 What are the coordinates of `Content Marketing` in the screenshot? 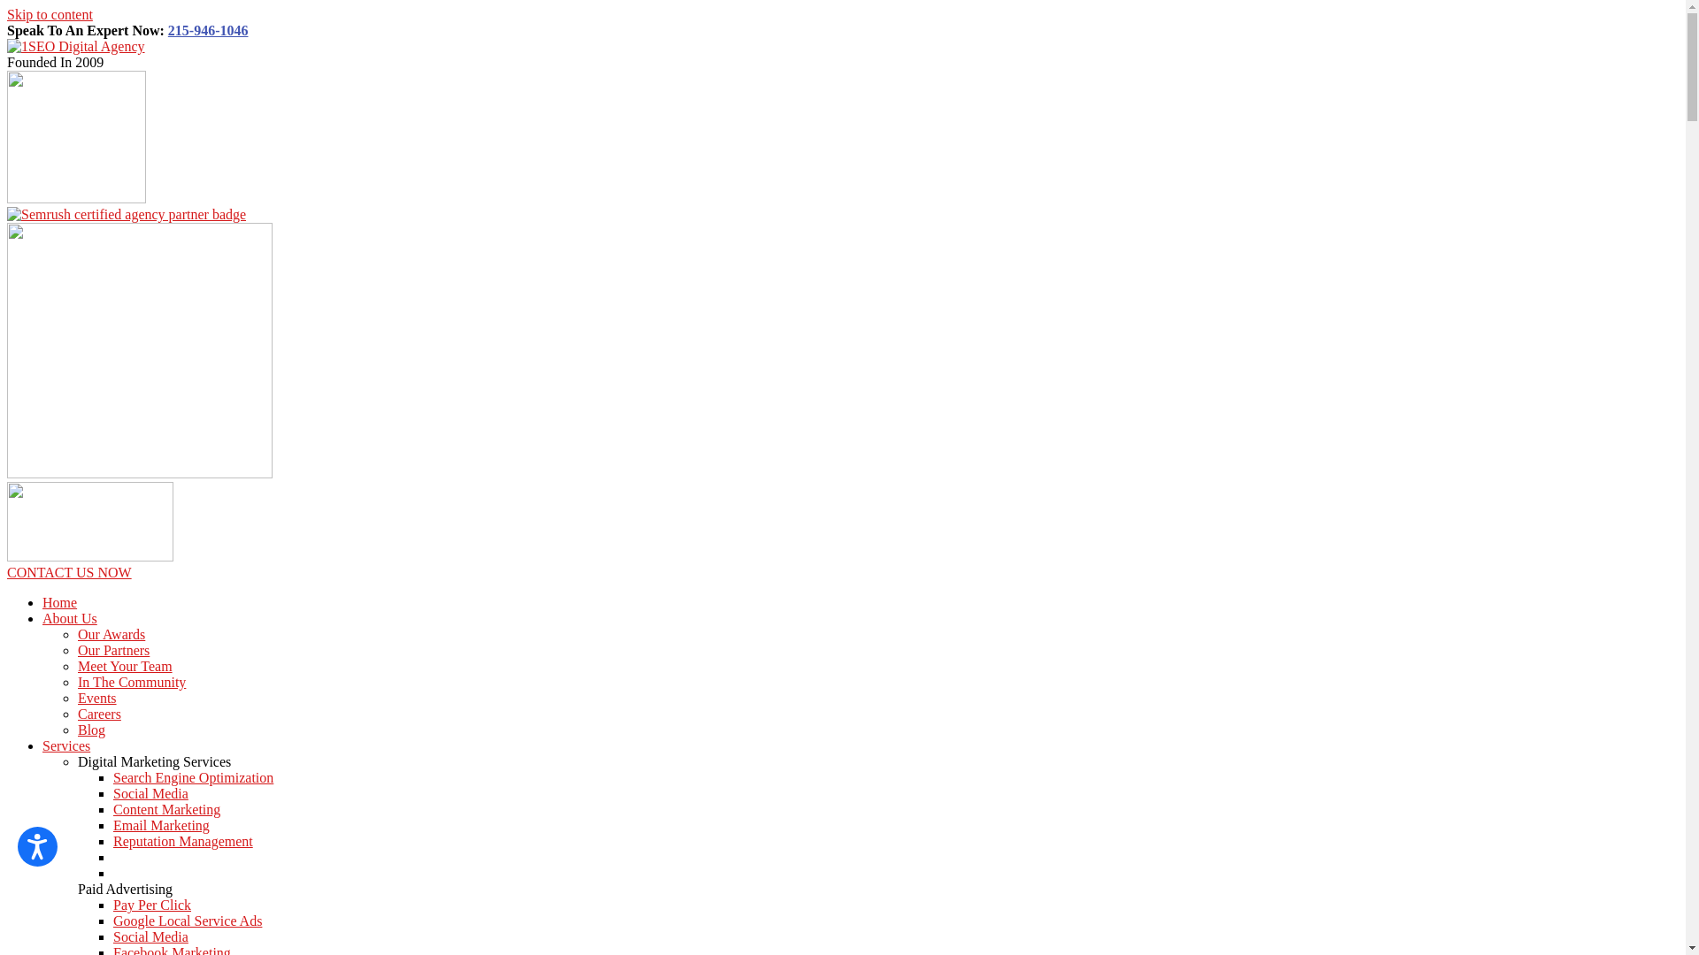 It's located at (166, 810).